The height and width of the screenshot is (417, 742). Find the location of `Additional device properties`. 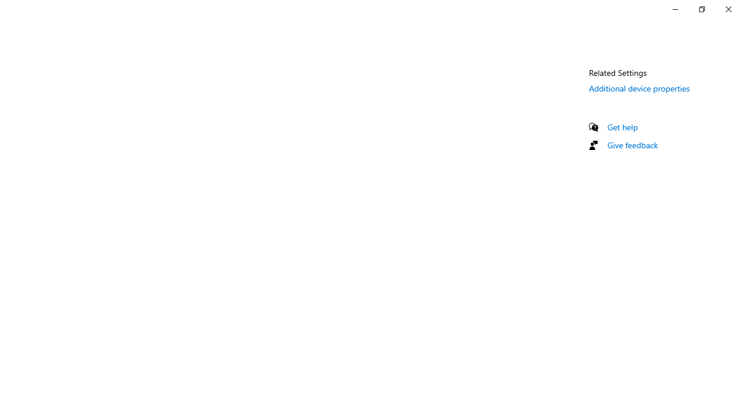

Additional device properties is located at coordinates (639, 88).